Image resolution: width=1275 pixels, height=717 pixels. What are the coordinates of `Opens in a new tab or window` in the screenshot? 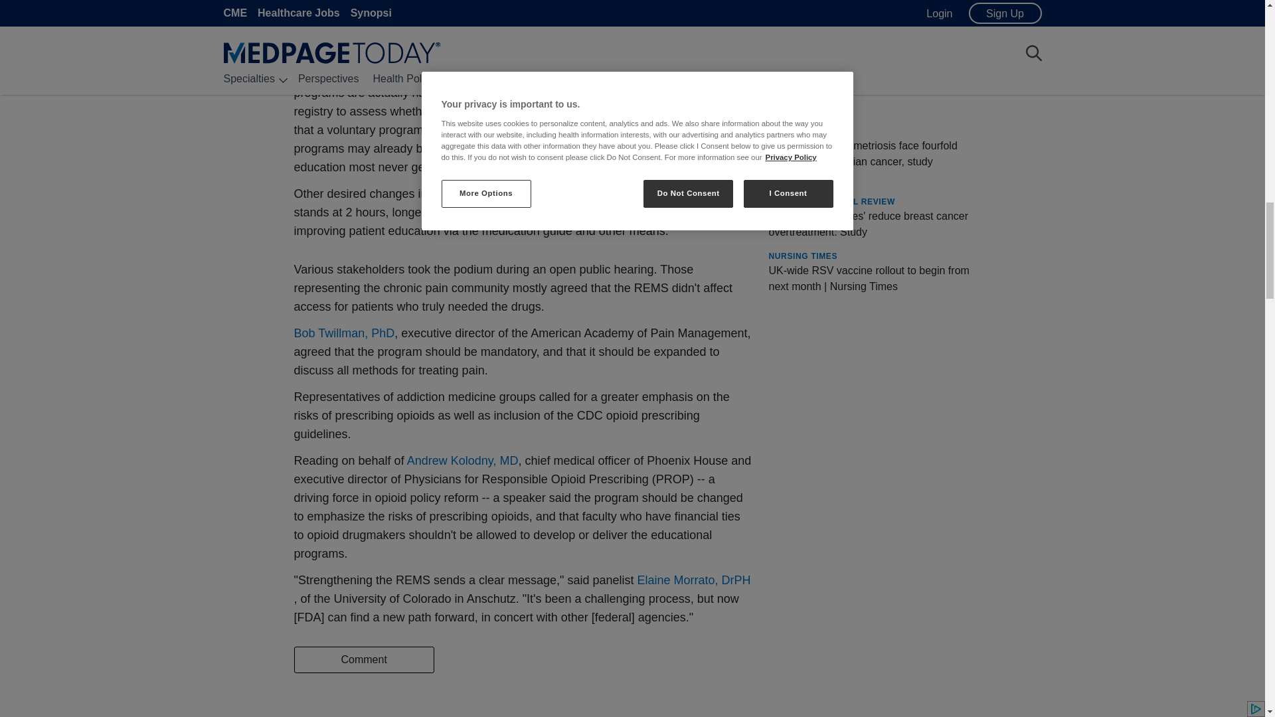 It's located at (866, 590).